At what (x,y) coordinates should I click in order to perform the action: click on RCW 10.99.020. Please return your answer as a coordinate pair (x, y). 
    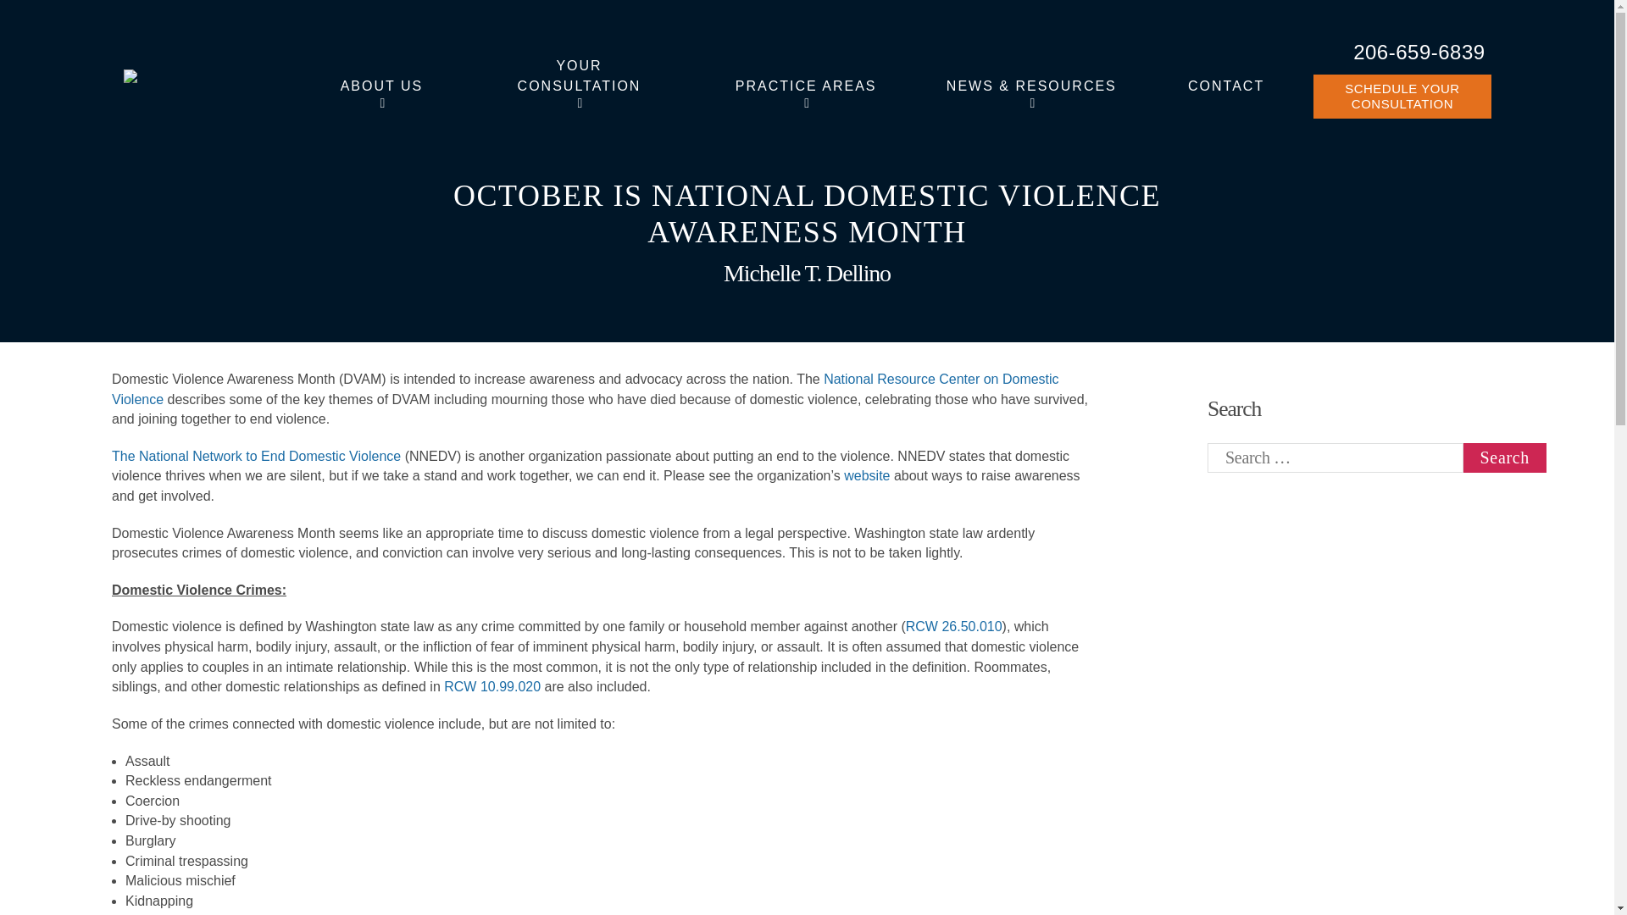
    Looking at the image, I should click on (491, 686).